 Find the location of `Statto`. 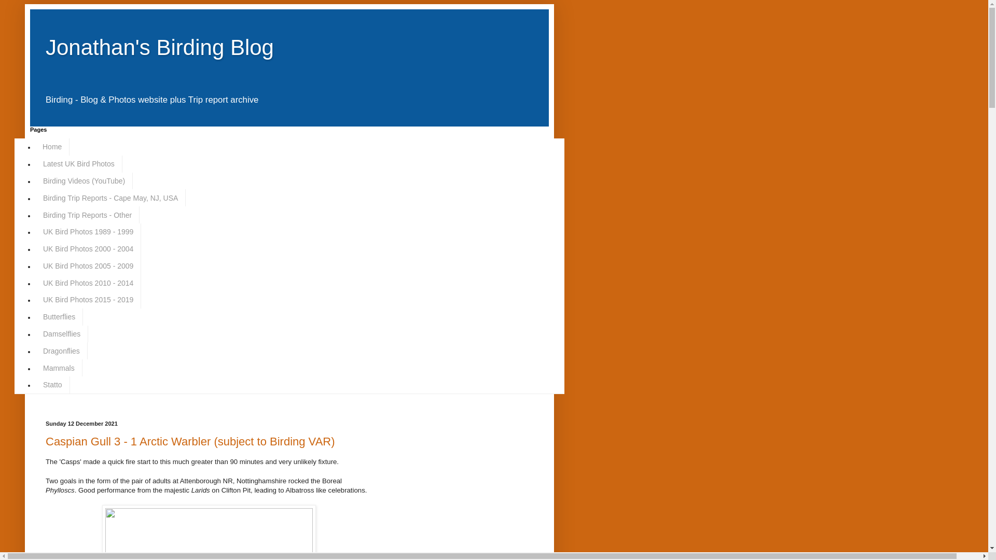

Statto is located at coordinates (52, 385).